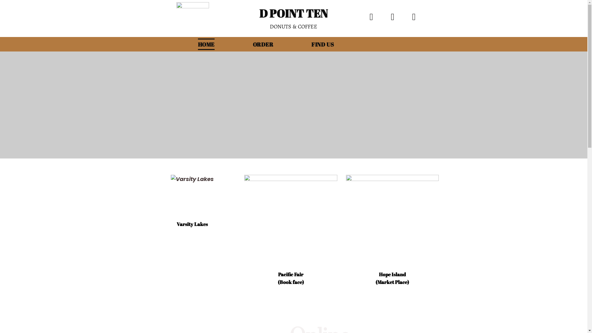 Image resolution: width=592 pixels, height=333 pixels. What do you see at coordinates (244, 44) in the screenshot?
I see `ORDER` at bounding box center [244, 44].